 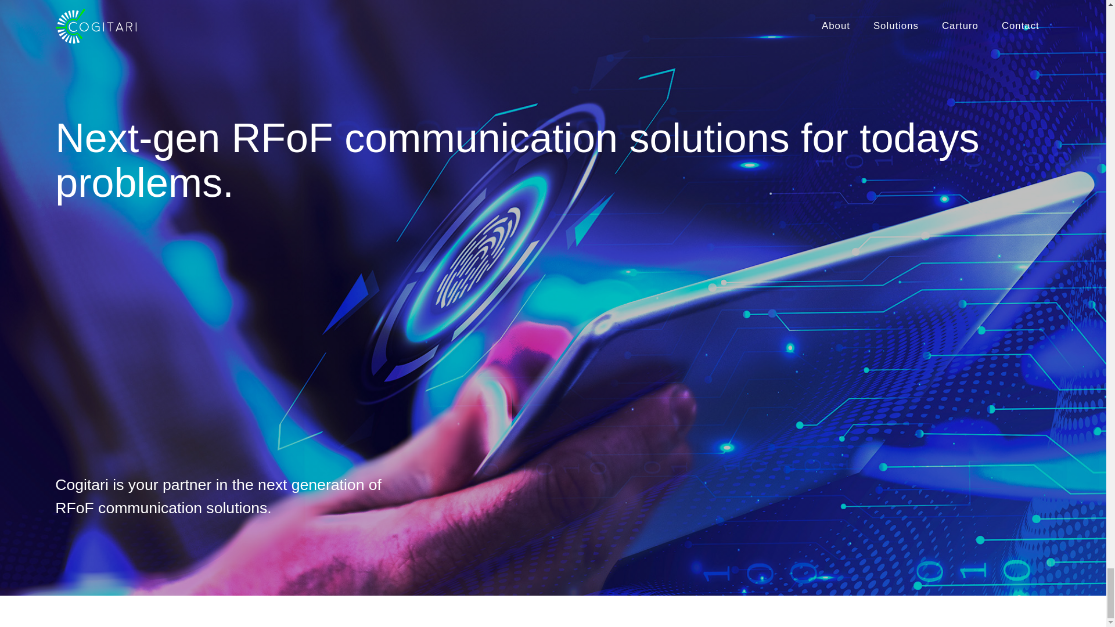 I want to click on Company, so click(x=459, y=540).